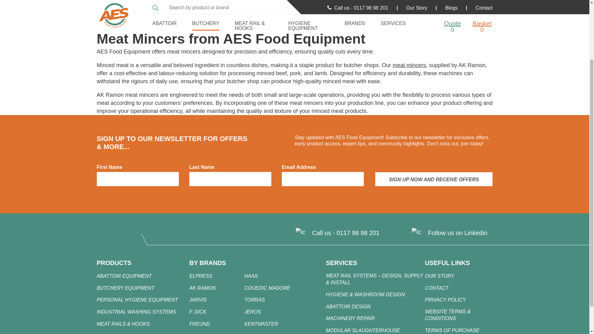  I want to click on Follow us on Linkedin, so click(457, 233).